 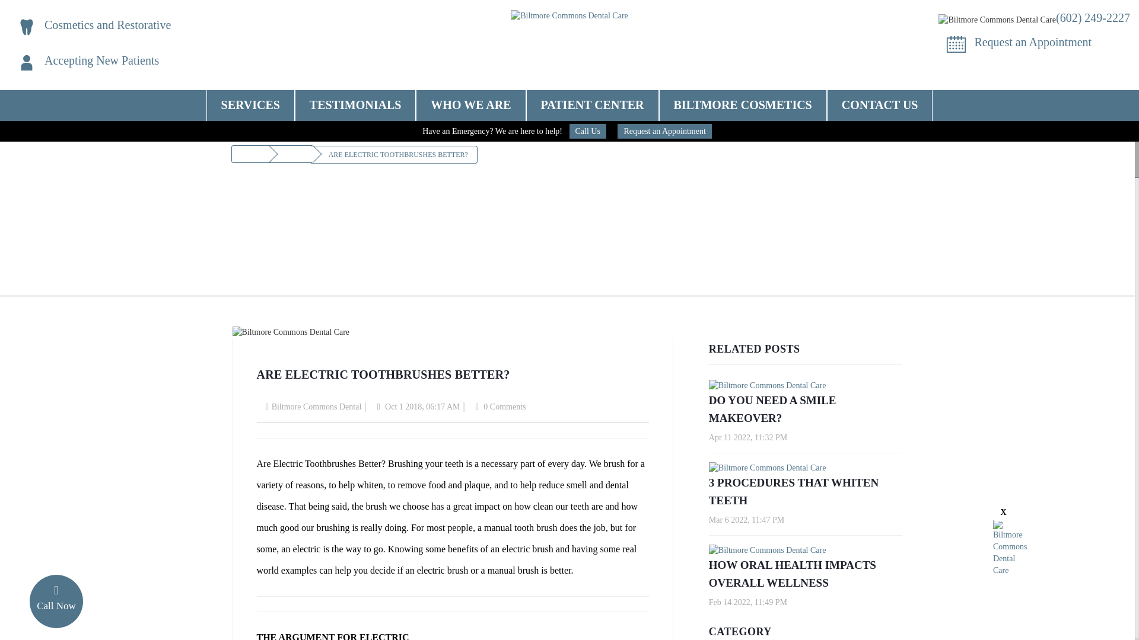 I want to click on Biltmore Commons Dental Care link, so click(x=1093, y=18).